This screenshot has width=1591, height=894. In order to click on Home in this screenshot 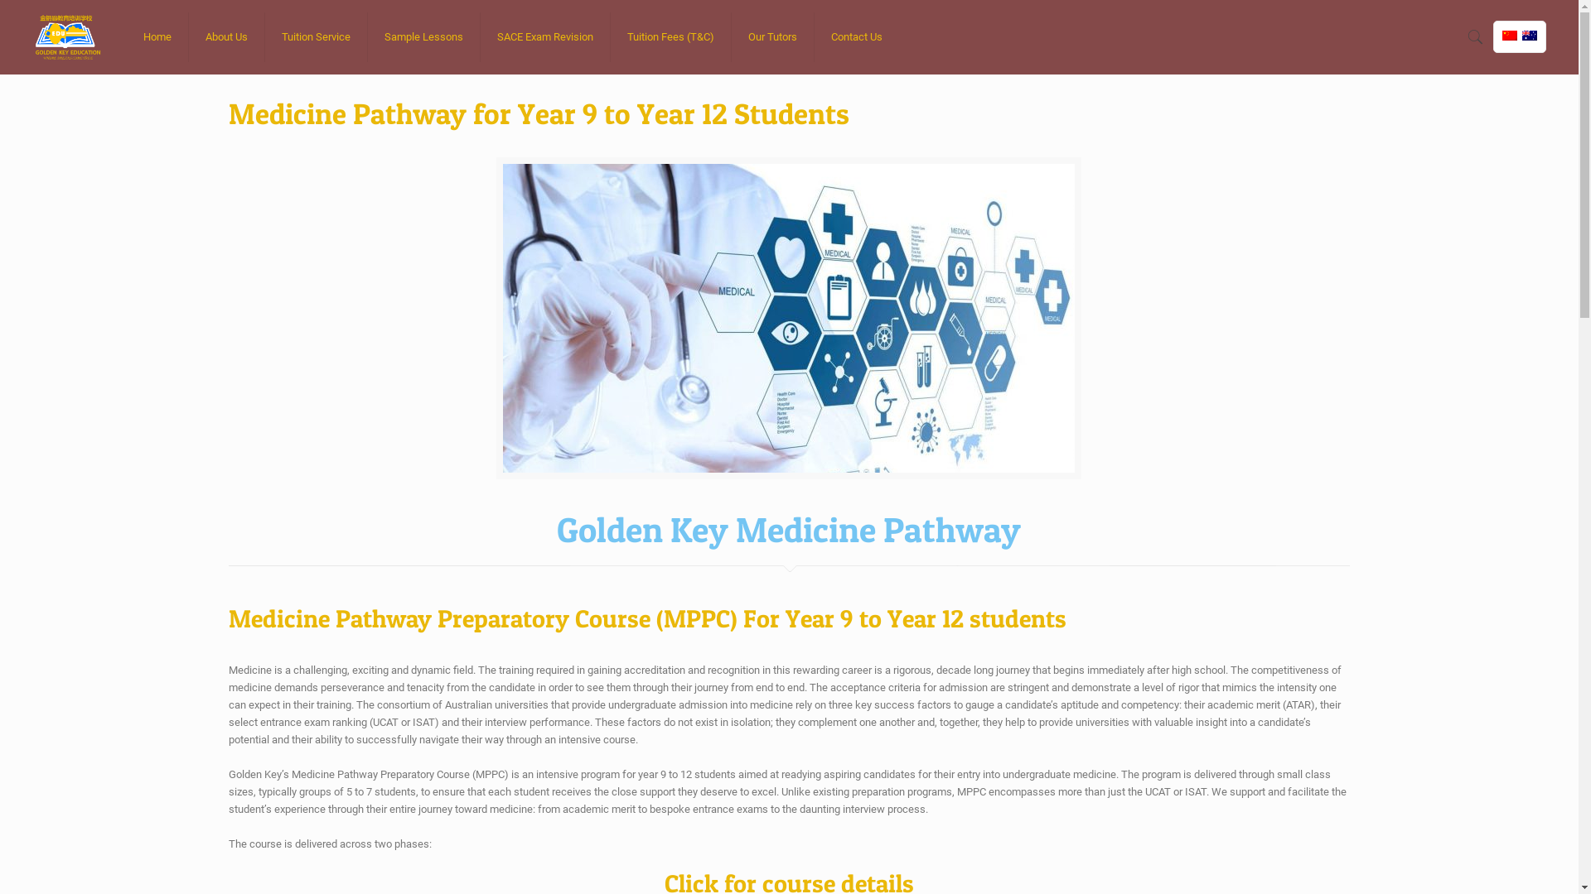, I will do `click(157, 37)`.